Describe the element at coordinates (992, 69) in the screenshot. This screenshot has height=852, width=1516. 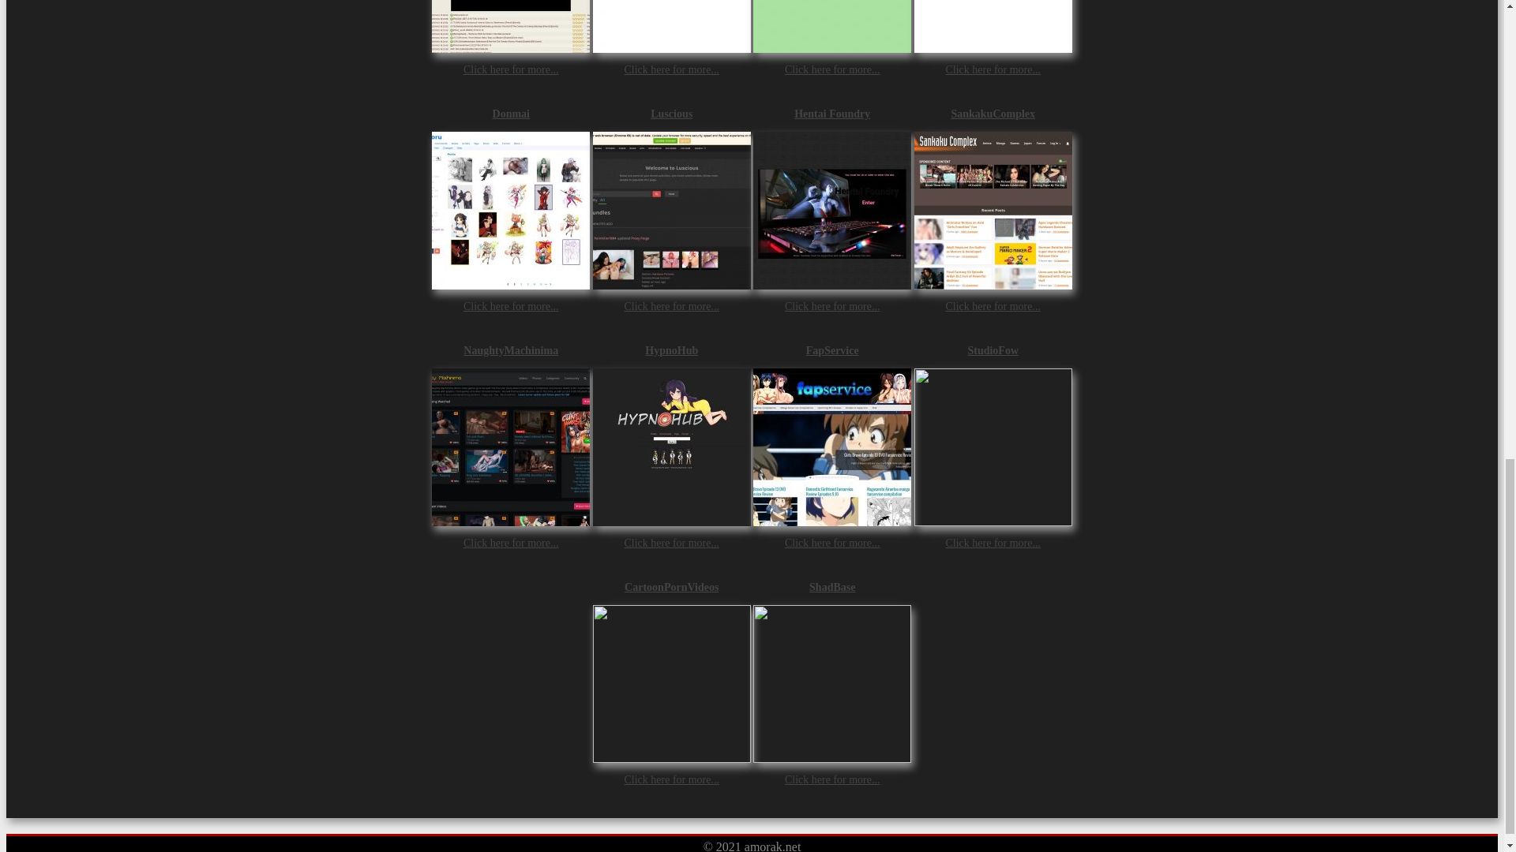
I see `Click here for more...` at that location.